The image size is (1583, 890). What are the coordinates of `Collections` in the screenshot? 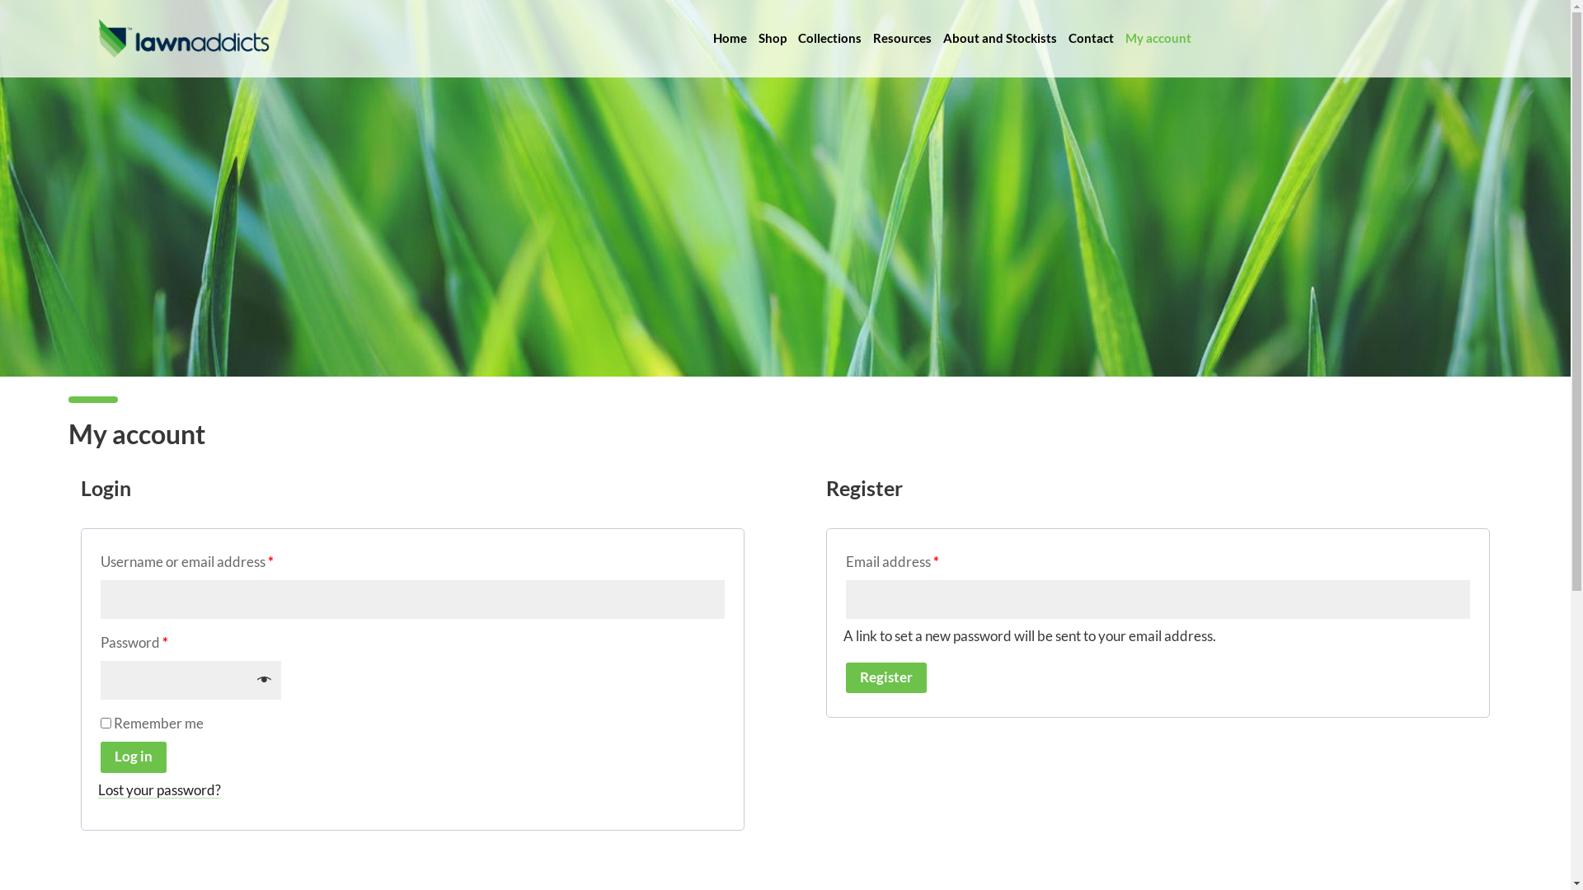 It's located at (829, 38).